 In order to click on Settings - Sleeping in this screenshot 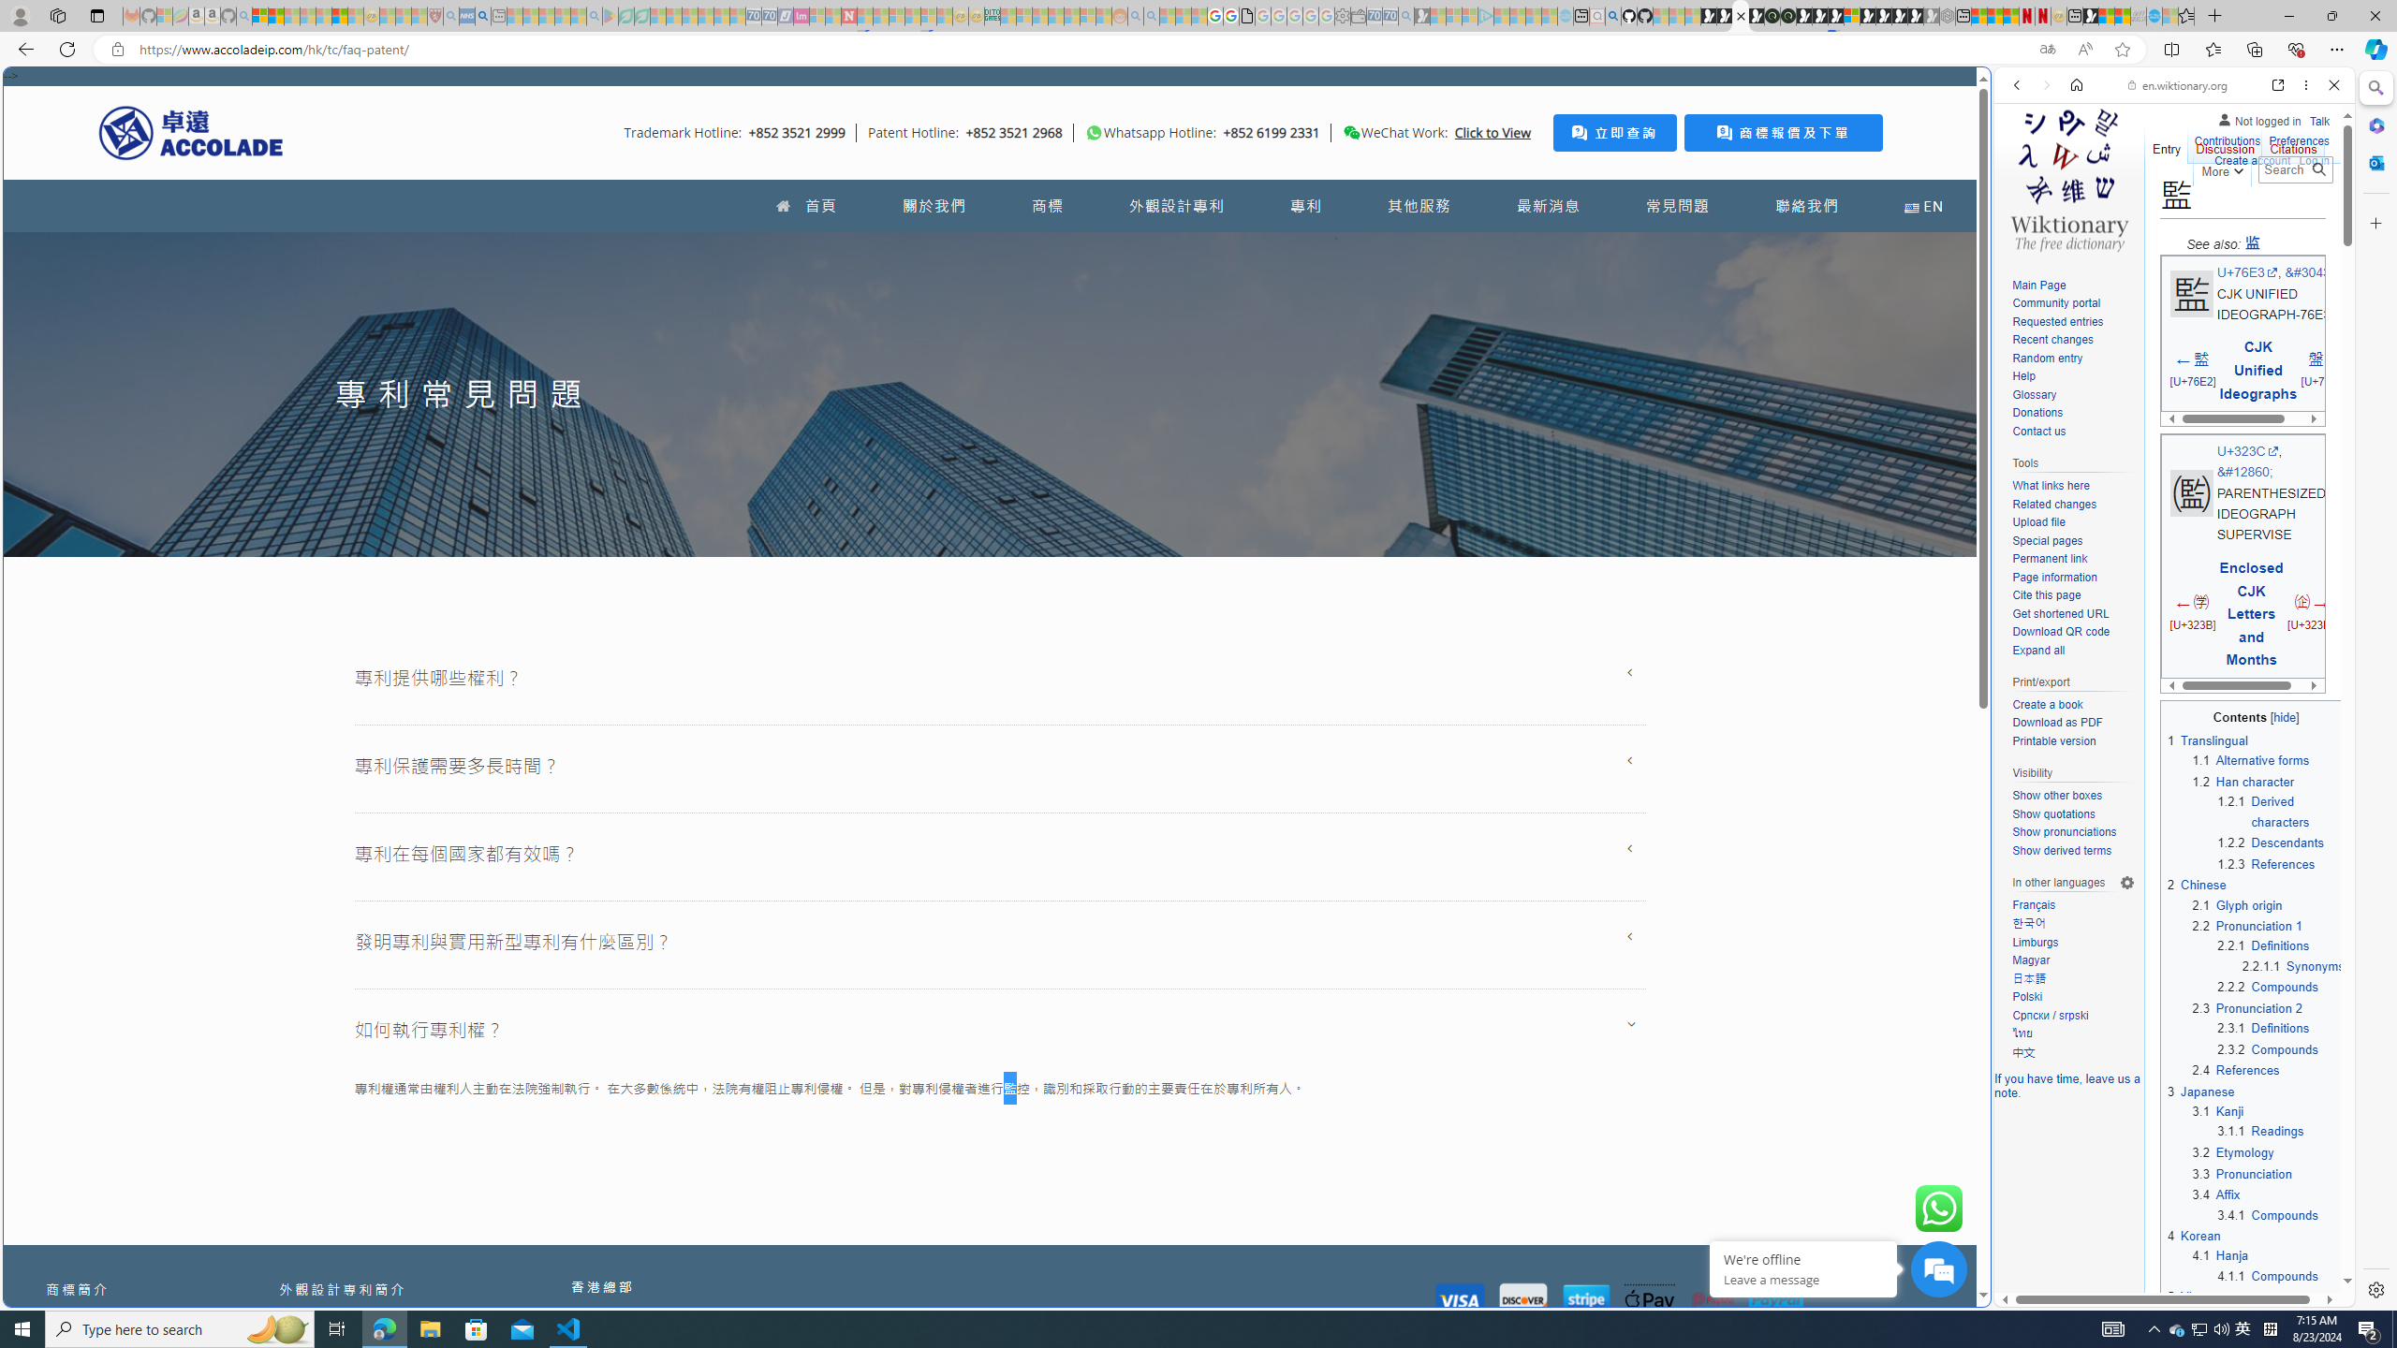, I will do `click(1343, 16)`.